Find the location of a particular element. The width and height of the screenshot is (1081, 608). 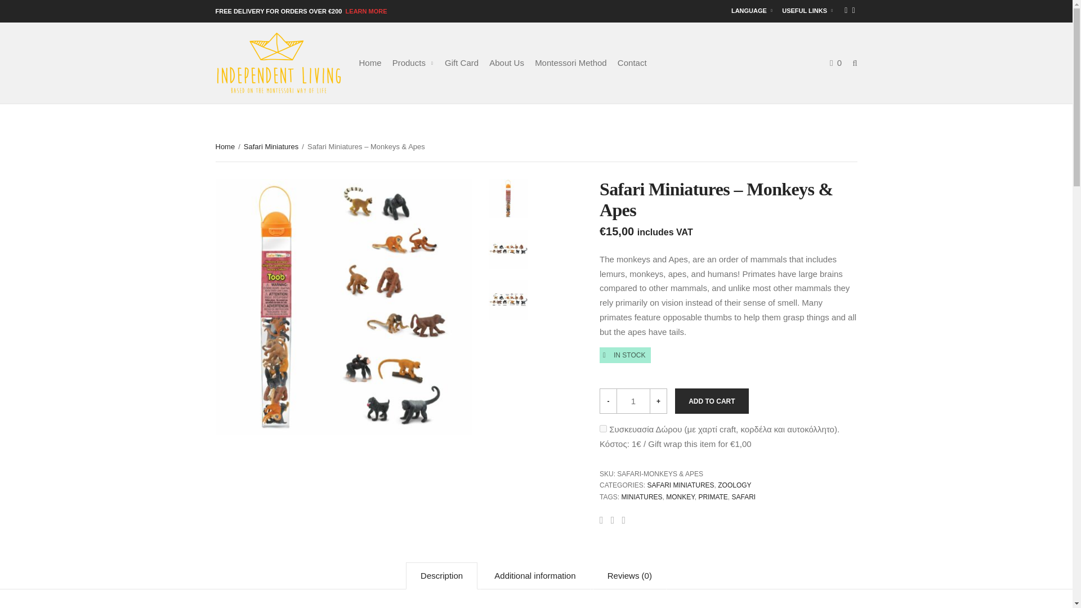

1000019240.jpg is located at coordinates (508, 249).